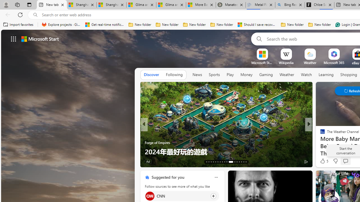 The width and height of the screenshot is (360, 202). I want to click on View comments 5 Comment, so click(349, 161).